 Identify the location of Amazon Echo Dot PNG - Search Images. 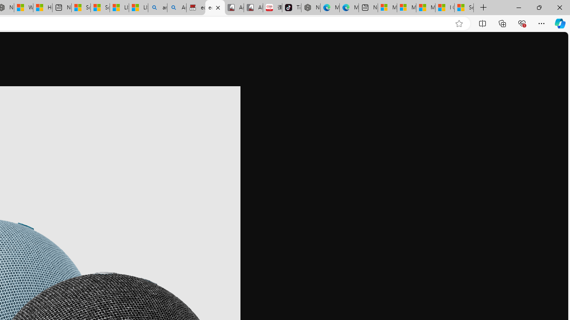
(177, 8).